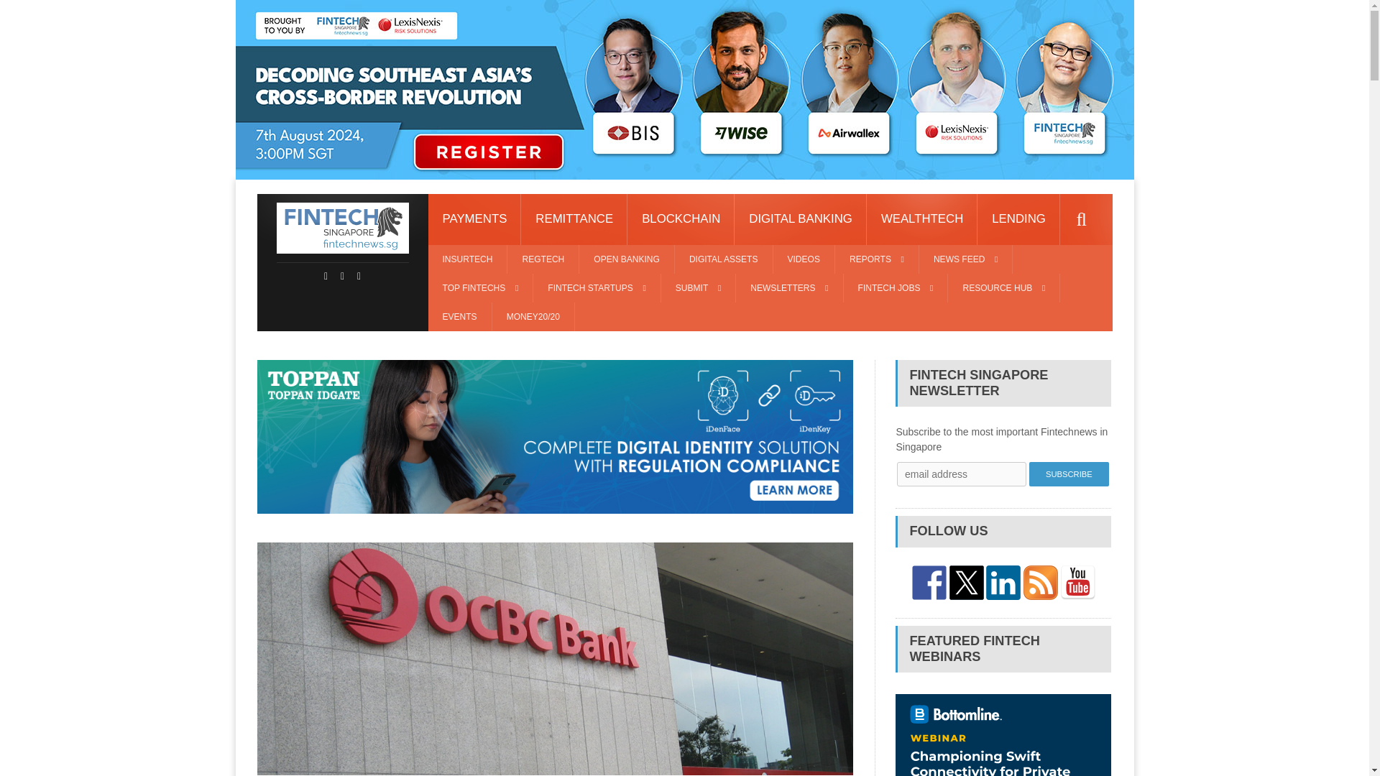 Image resolution: width=1380 pixels, height=776 pixels. Describe the element at coordinates (1078, 582) in the screenshot. I see `Find us on YouTube` at that location.